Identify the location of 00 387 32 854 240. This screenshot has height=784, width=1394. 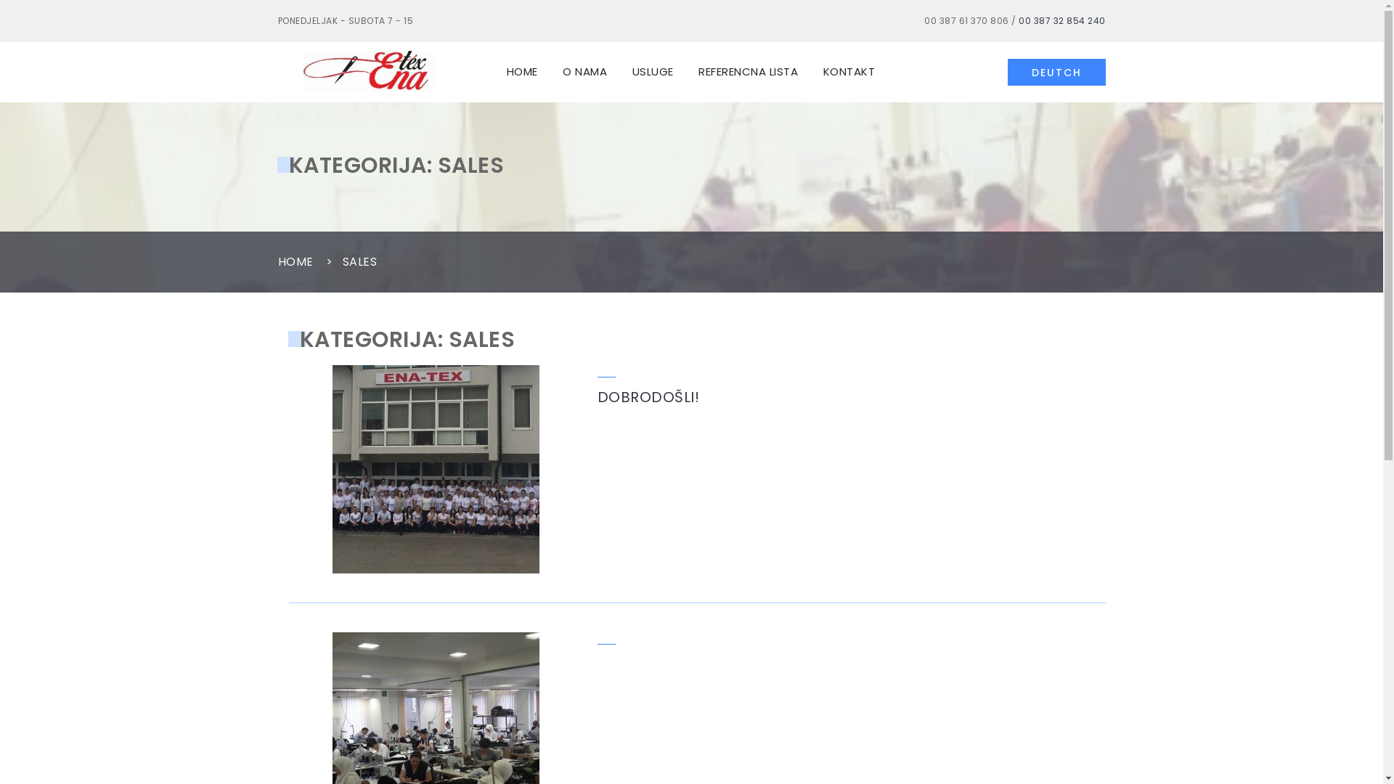
(1062, 20).